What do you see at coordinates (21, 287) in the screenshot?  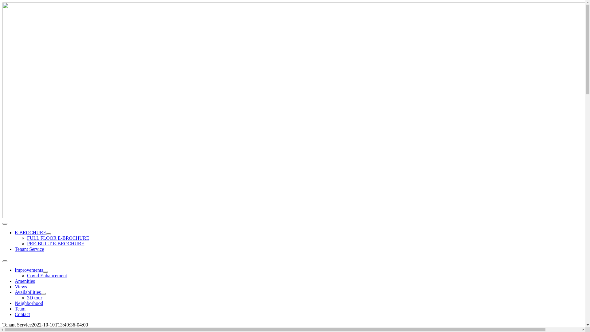 I see `Views` at bounding box center [21, 287].